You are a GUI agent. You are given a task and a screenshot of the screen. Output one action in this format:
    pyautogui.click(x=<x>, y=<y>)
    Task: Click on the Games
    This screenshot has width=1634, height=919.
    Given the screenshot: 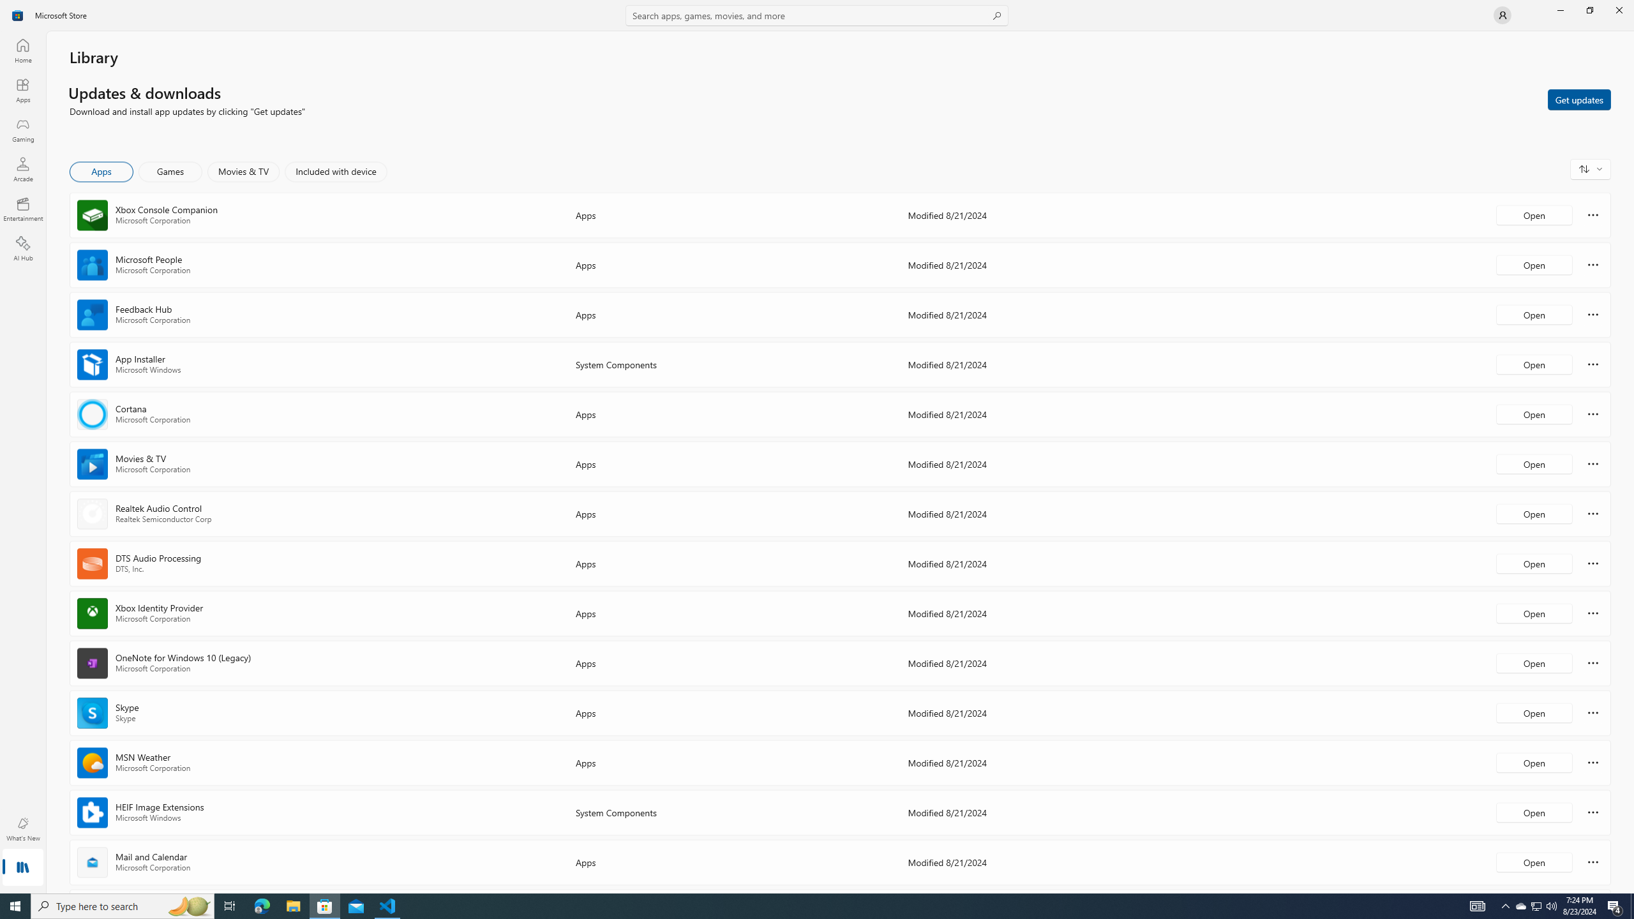 What is the action you would take?
    pyautogui.click(x=170, y=172)
    